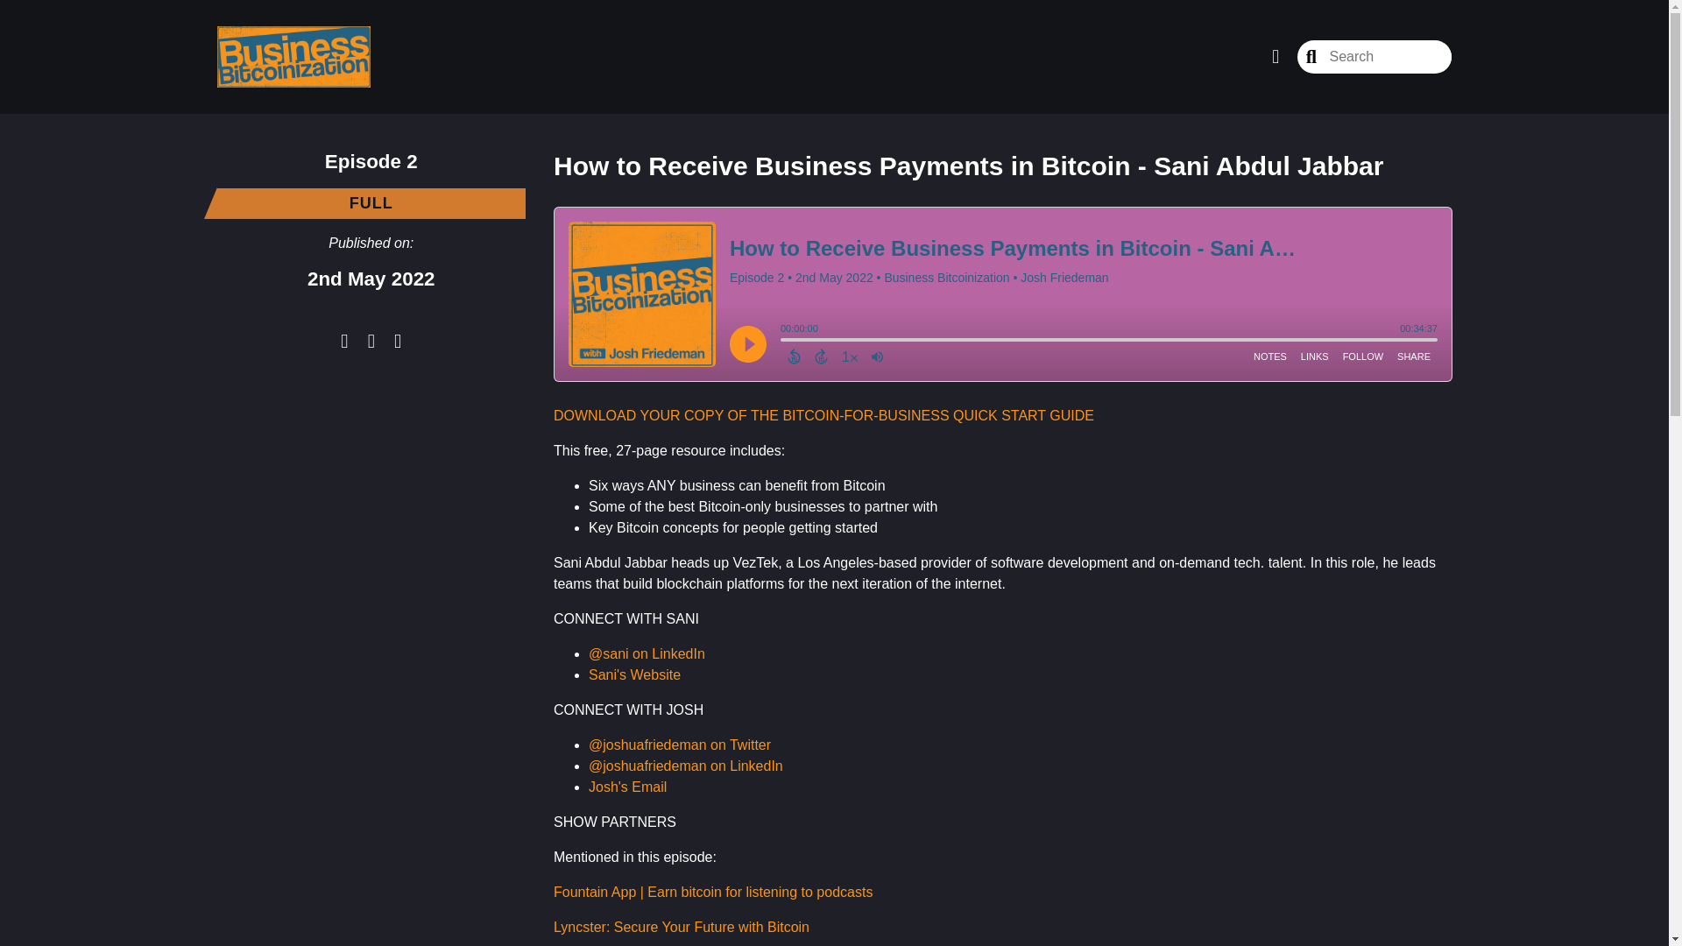 Image resolution: width=1682 pixels, height=946 pixels. I want to click on Josh's Email, so click(627, 787).